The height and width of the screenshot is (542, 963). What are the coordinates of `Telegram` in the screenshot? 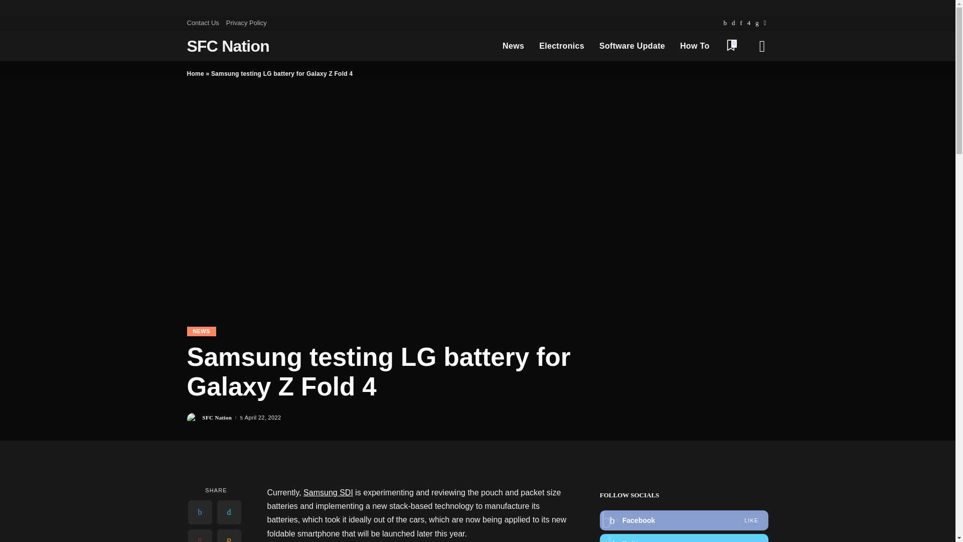 It's located at (765, 23).